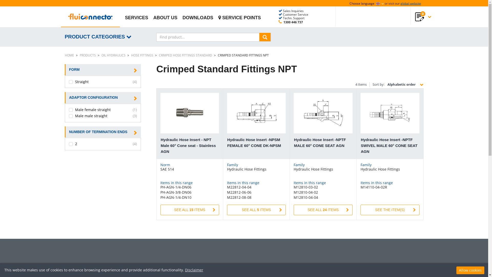 The height and width of the screenshot is (277, 492). I want to click on DOWNLOADS, so click(198, 18).